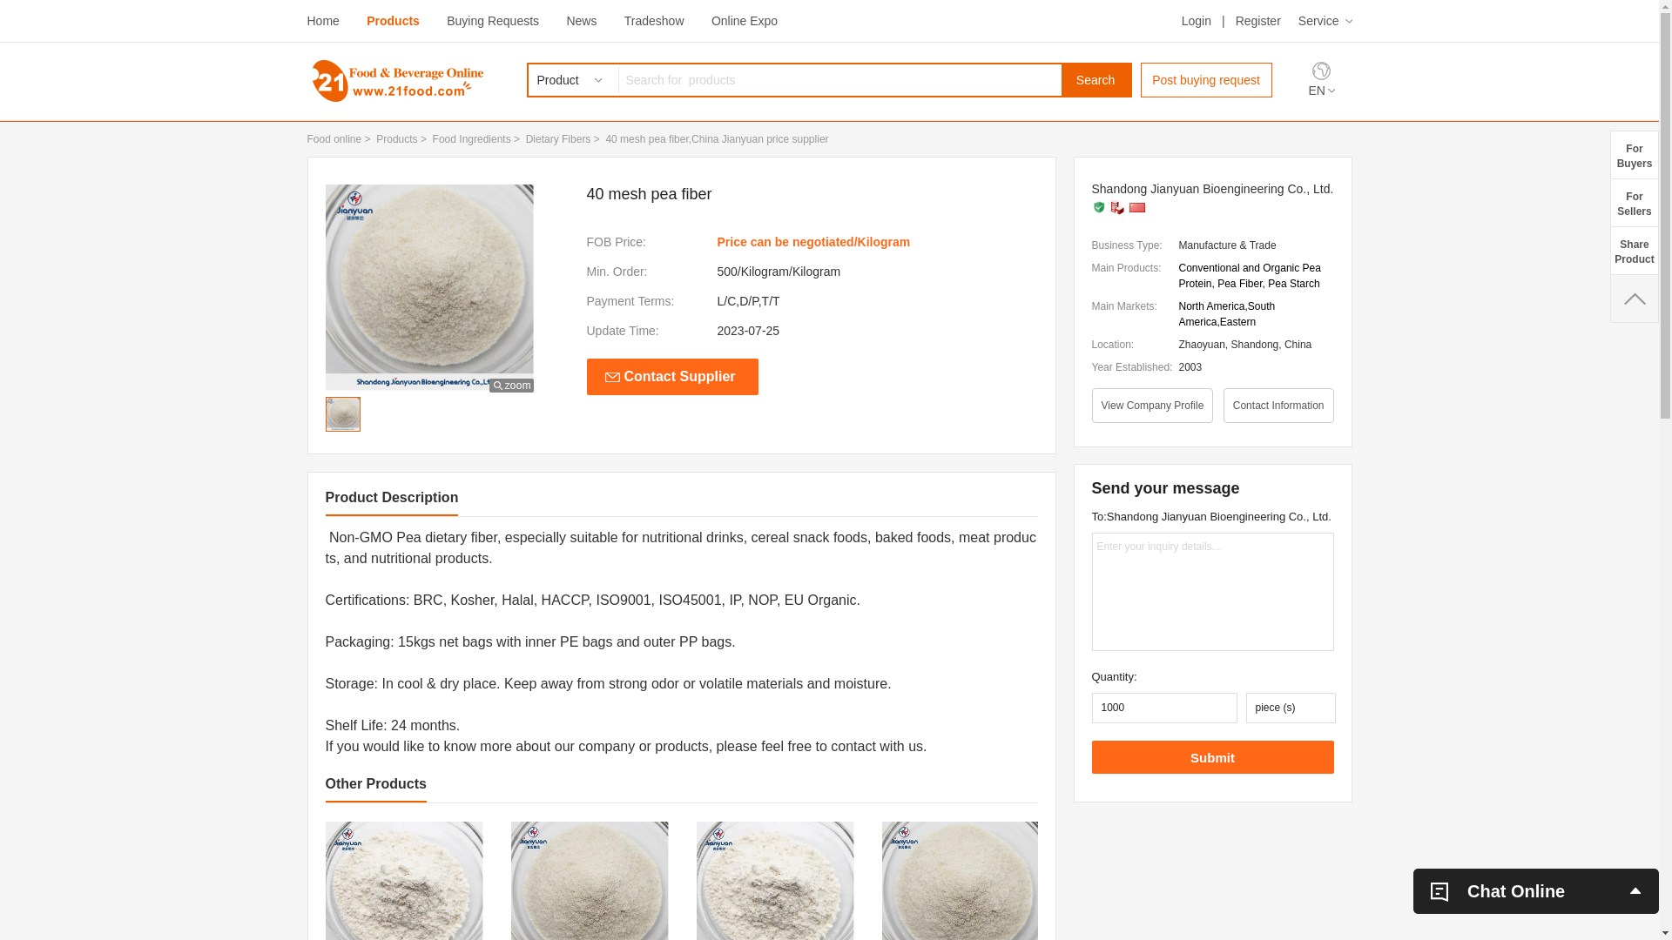  I want to click on Contact Supplier, so click(672, 377).